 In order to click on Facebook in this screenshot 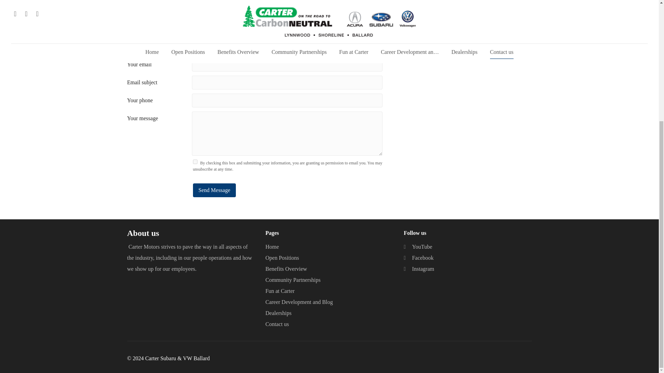, I will do `click(418, 258)`.